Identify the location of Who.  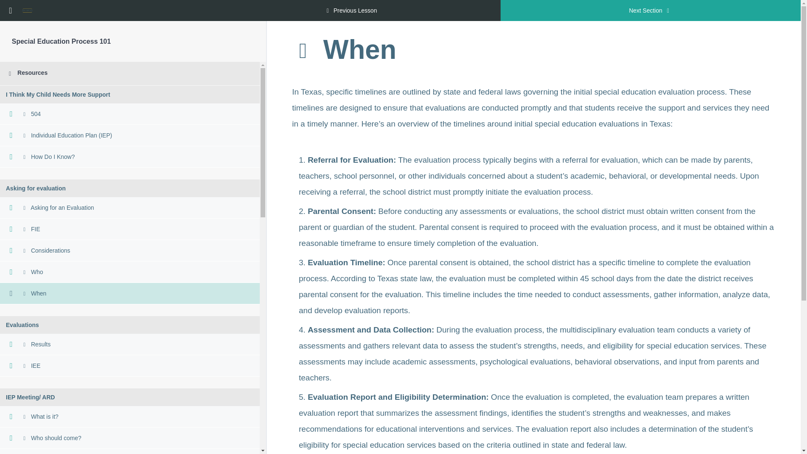
(130, 272).